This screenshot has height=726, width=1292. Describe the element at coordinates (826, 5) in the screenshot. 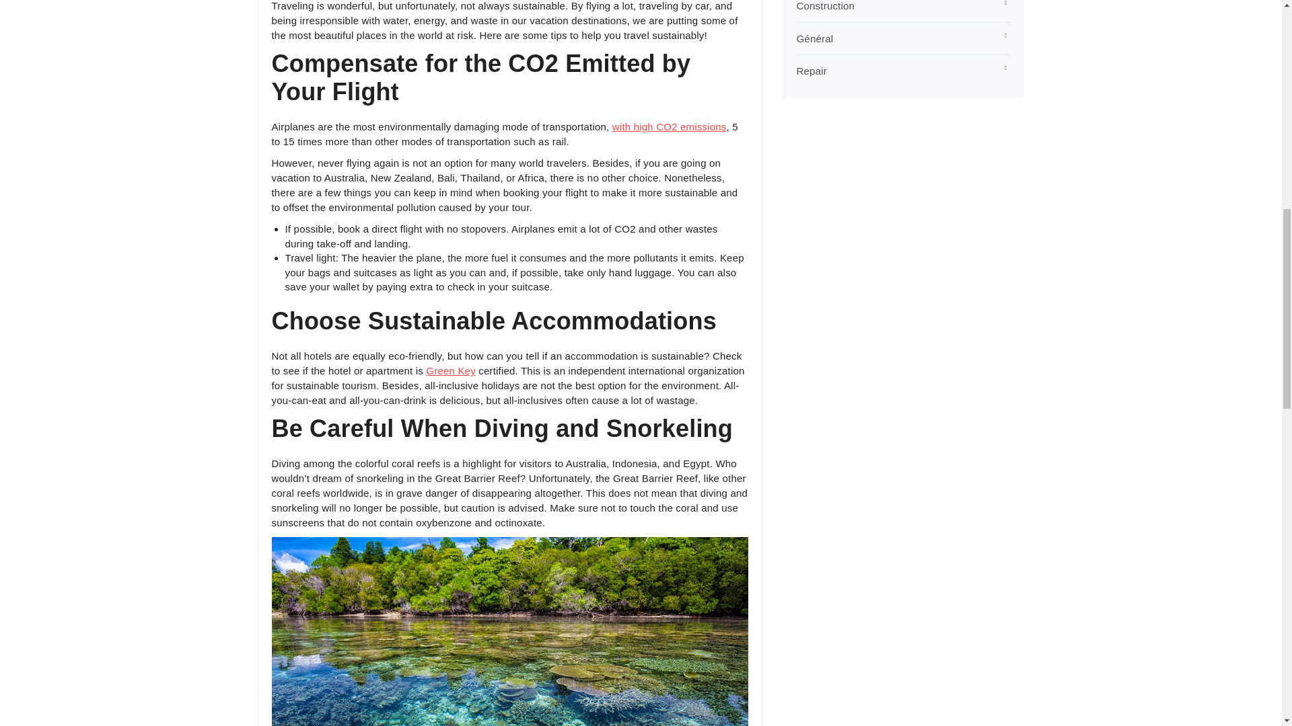

I see `Construction` at that location.